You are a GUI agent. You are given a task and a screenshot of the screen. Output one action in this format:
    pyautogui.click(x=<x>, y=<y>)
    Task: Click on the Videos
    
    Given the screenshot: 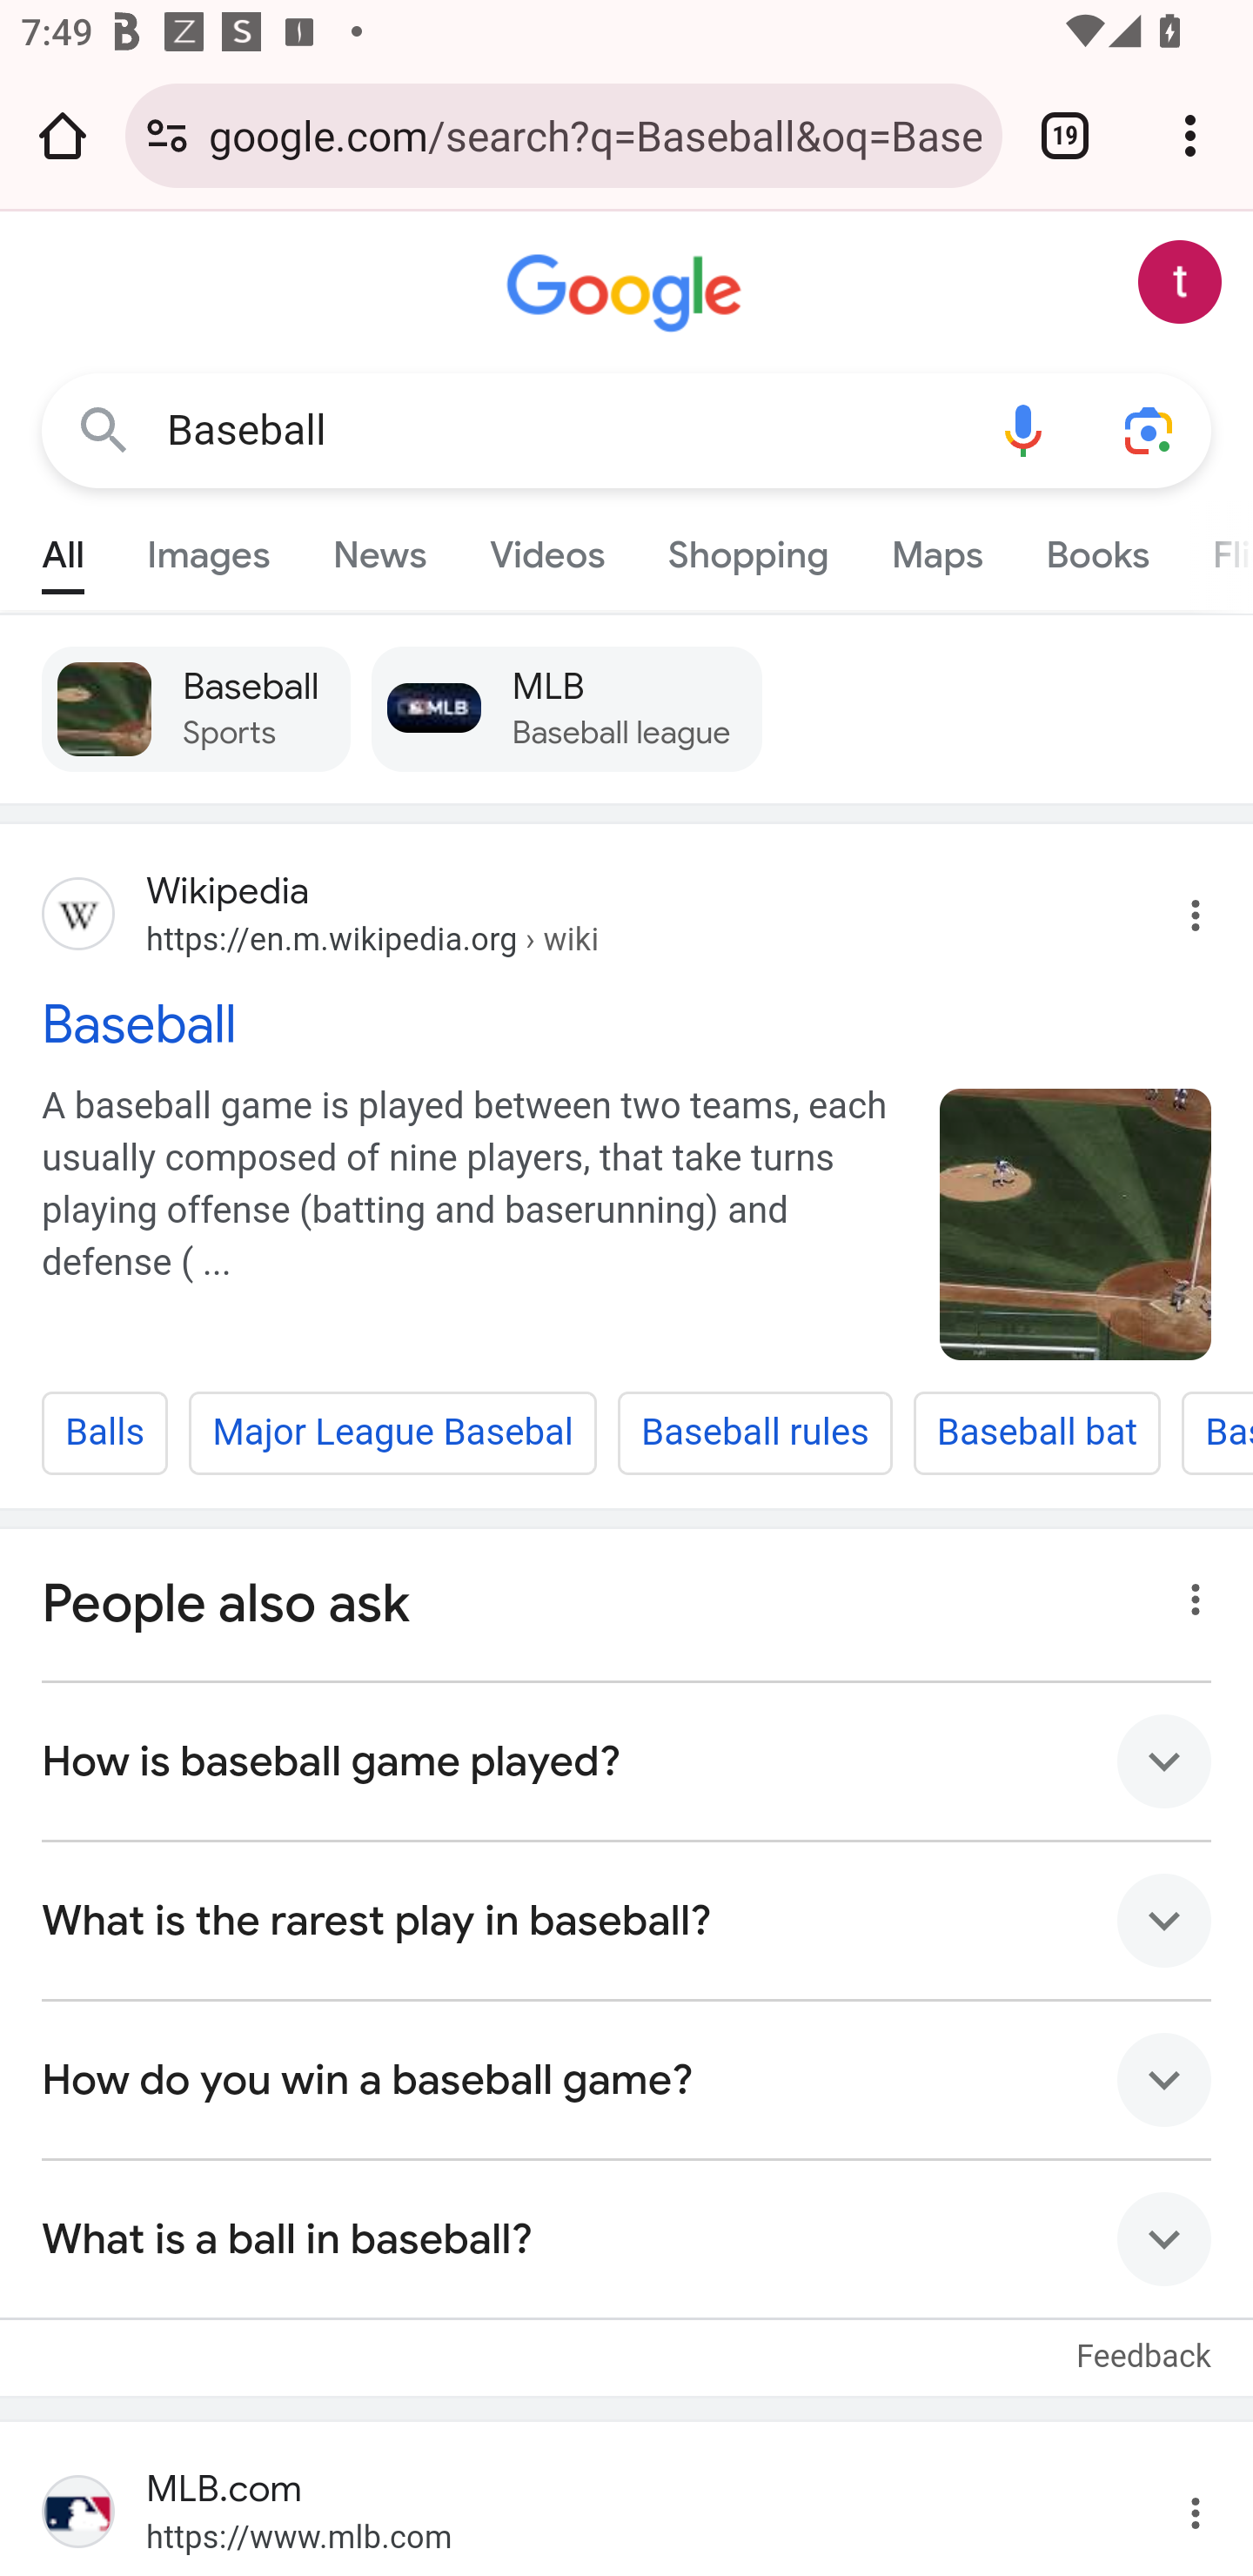 What is the action you would take?
    pyautogui.click(x=546, y=548)
    